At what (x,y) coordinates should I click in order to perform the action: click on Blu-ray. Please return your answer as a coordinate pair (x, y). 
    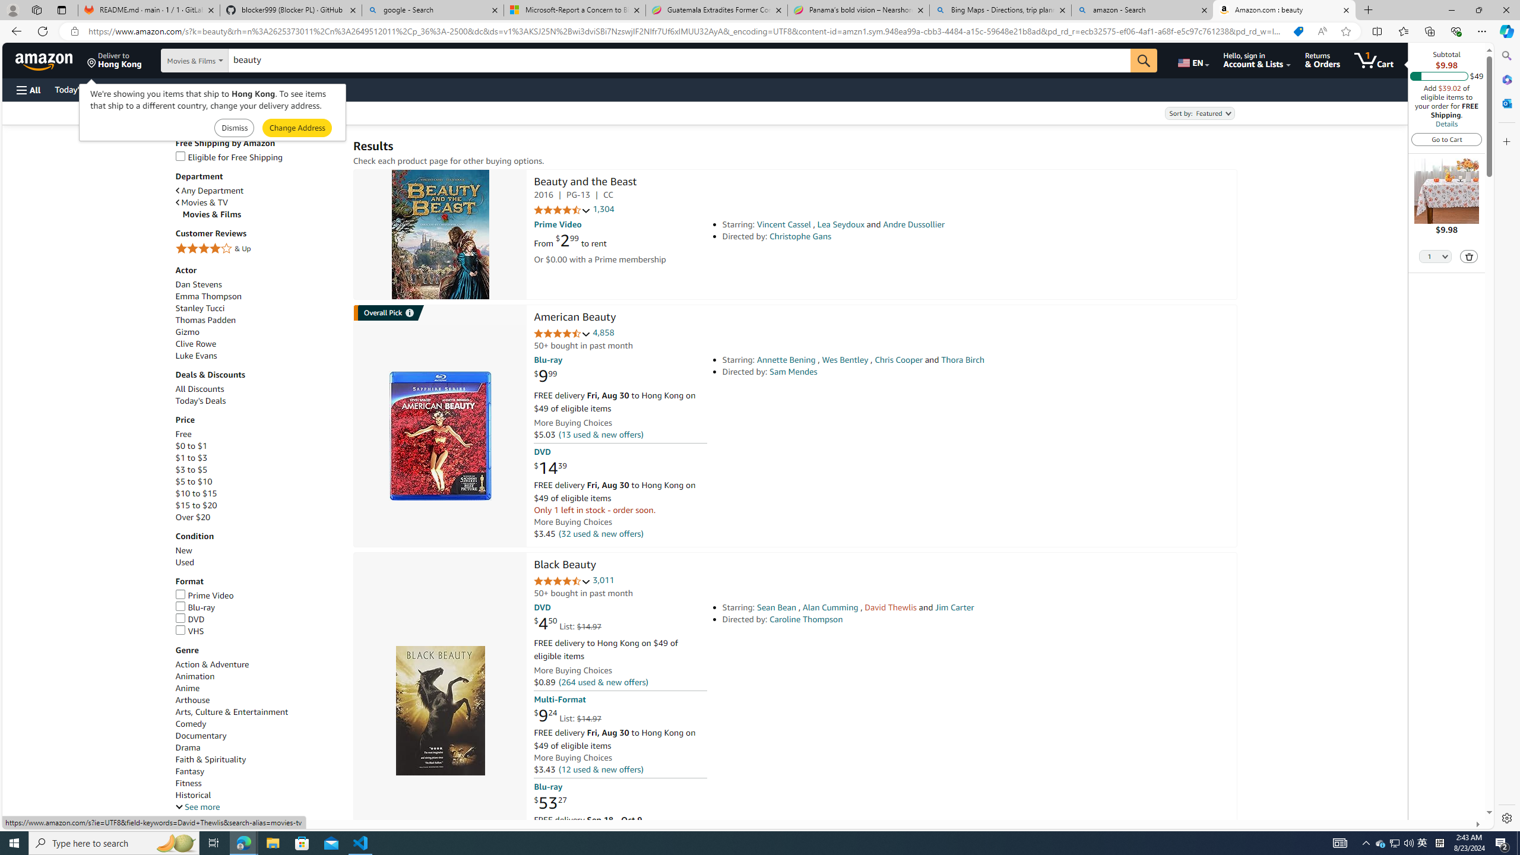
    Looking at the image, I should click on (195, 607).